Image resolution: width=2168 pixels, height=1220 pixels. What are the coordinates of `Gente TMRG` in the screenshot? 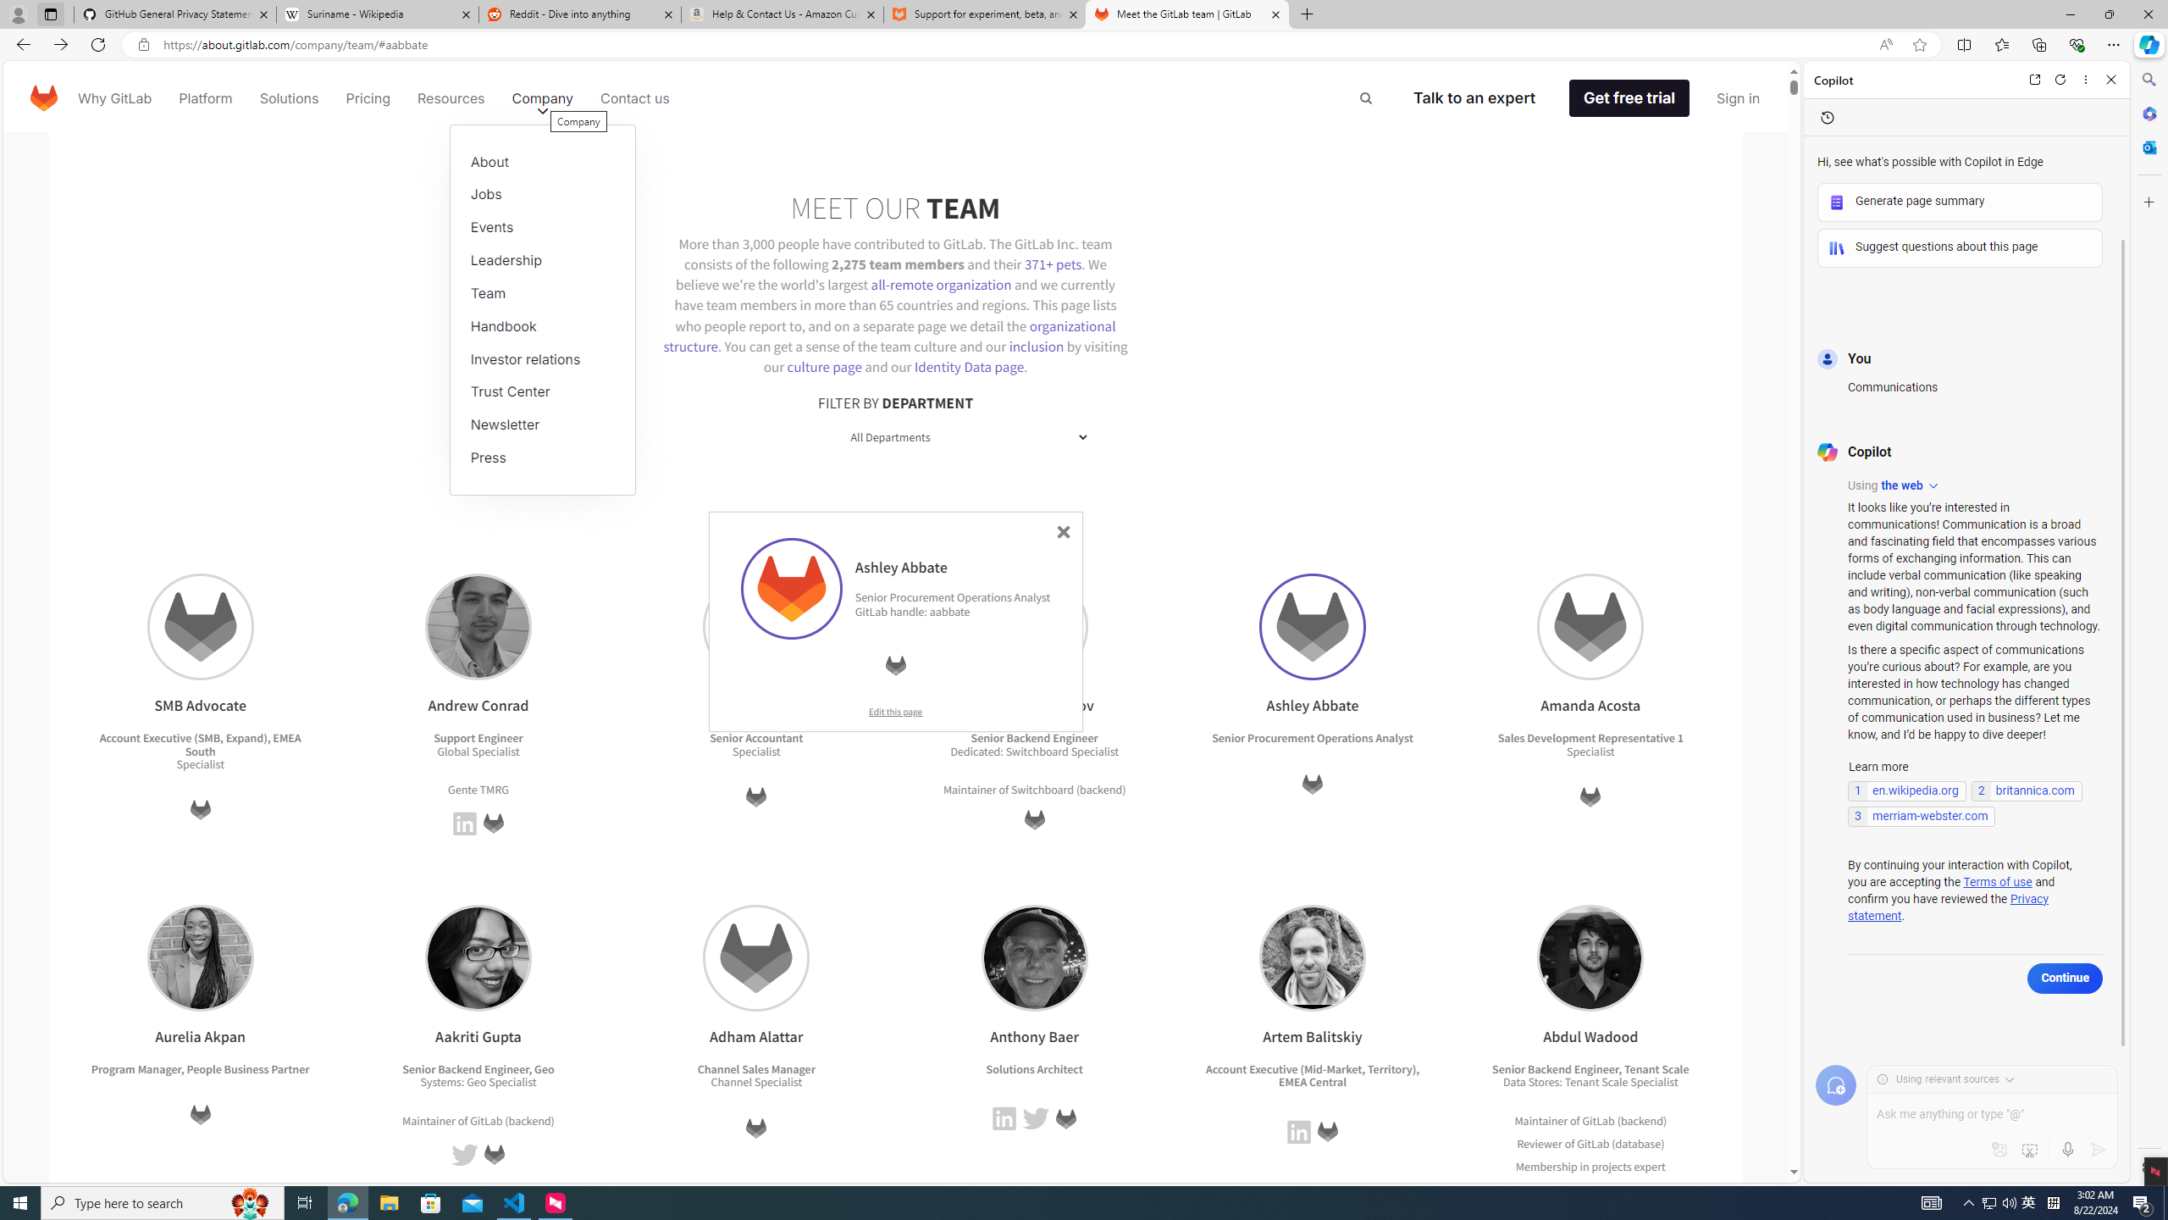 It's located at (478, 789).